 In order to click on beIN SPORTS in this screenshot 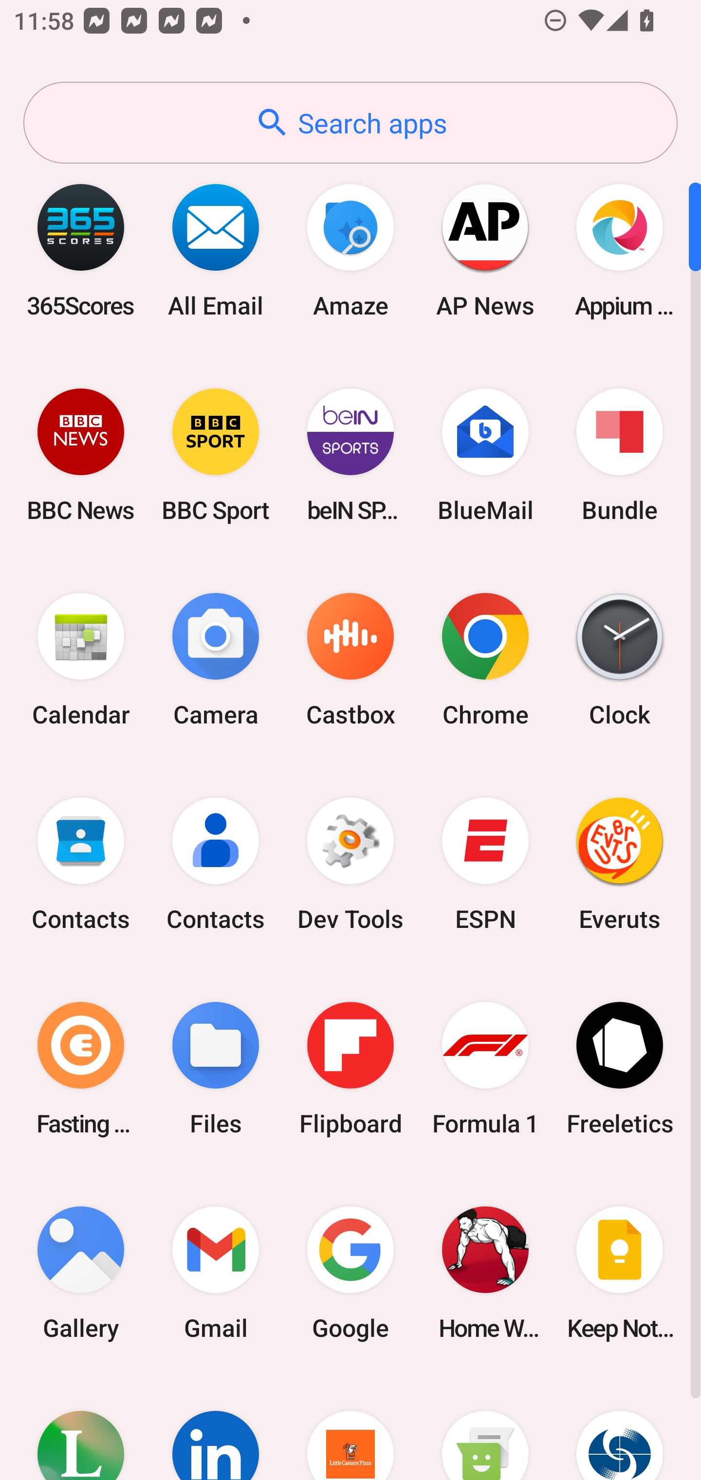, I will do `click(350, 455)`.